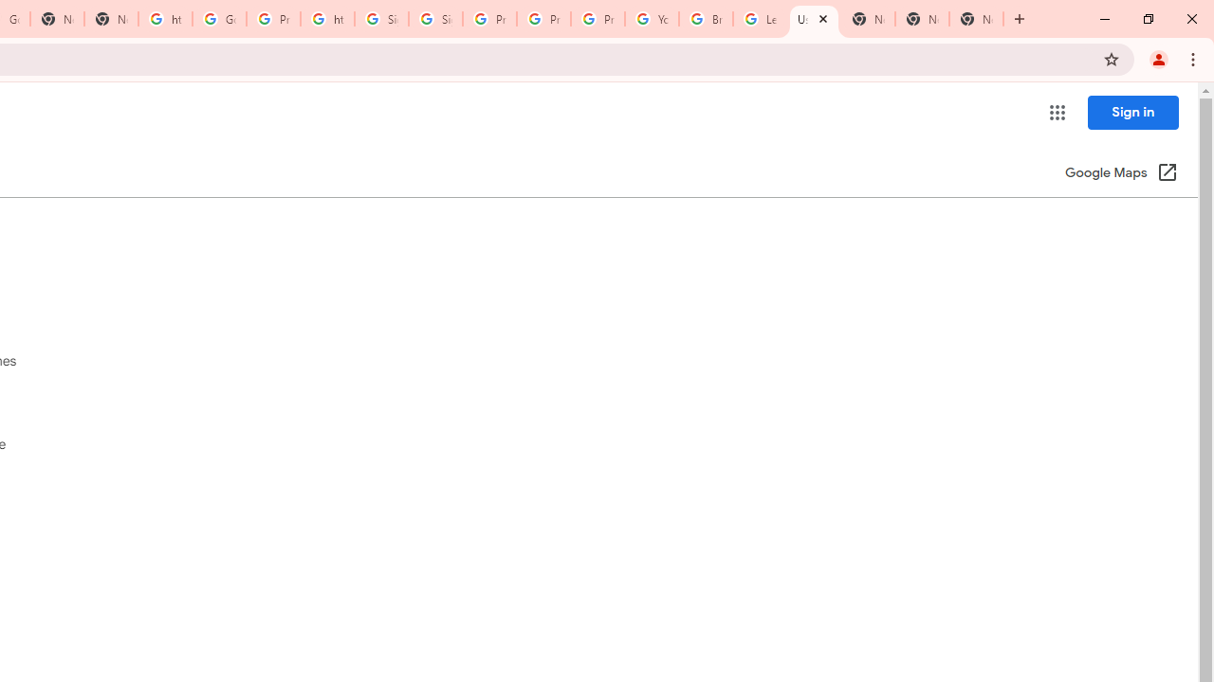  I want to click on Google Maps (Open in a new window), so click(1121, 174).